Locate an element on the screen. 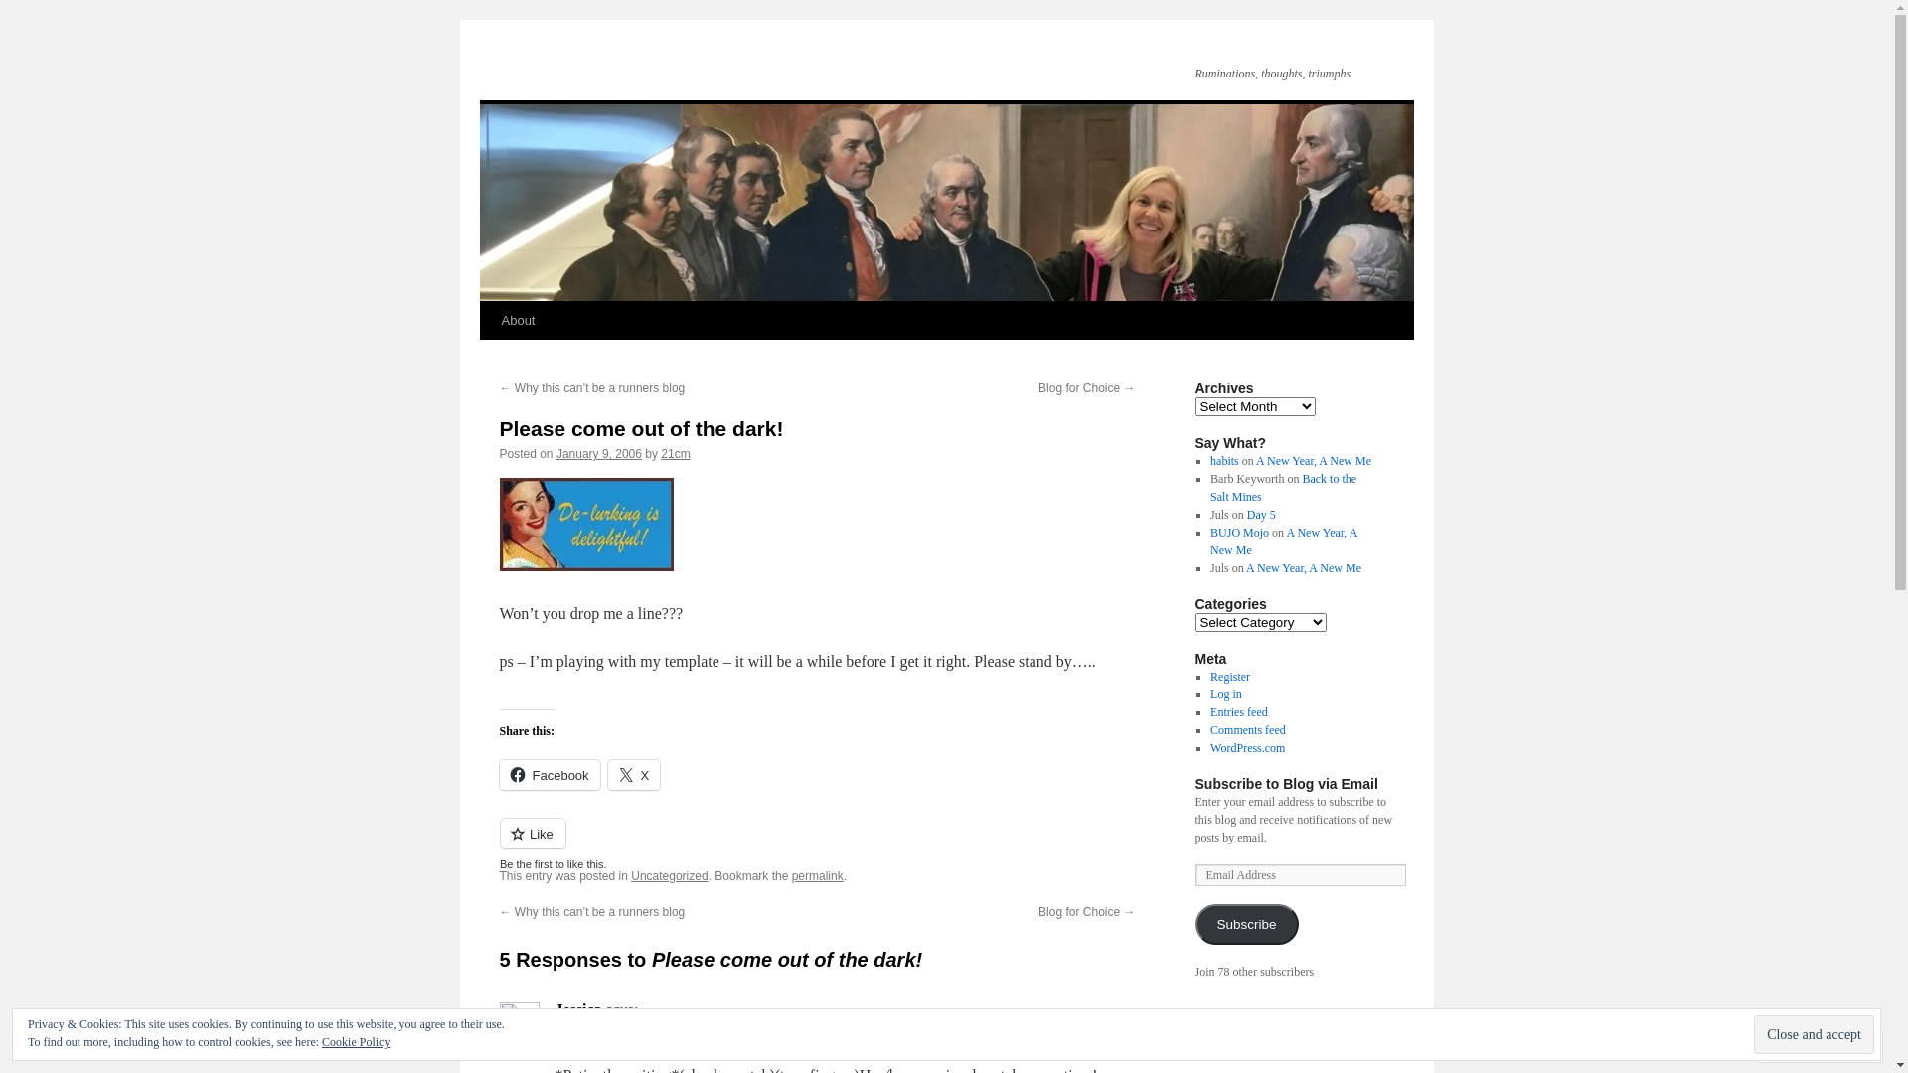 The height and width of the screenshot is (1073, 1908). Register is located at coordinates (1230, 677).